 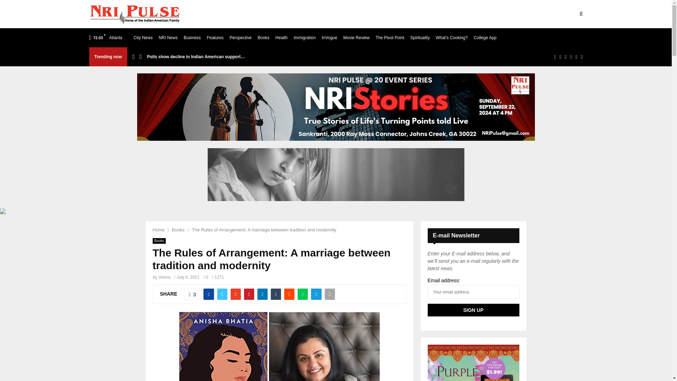 I want to click on City News, so click(x=143, y=37).